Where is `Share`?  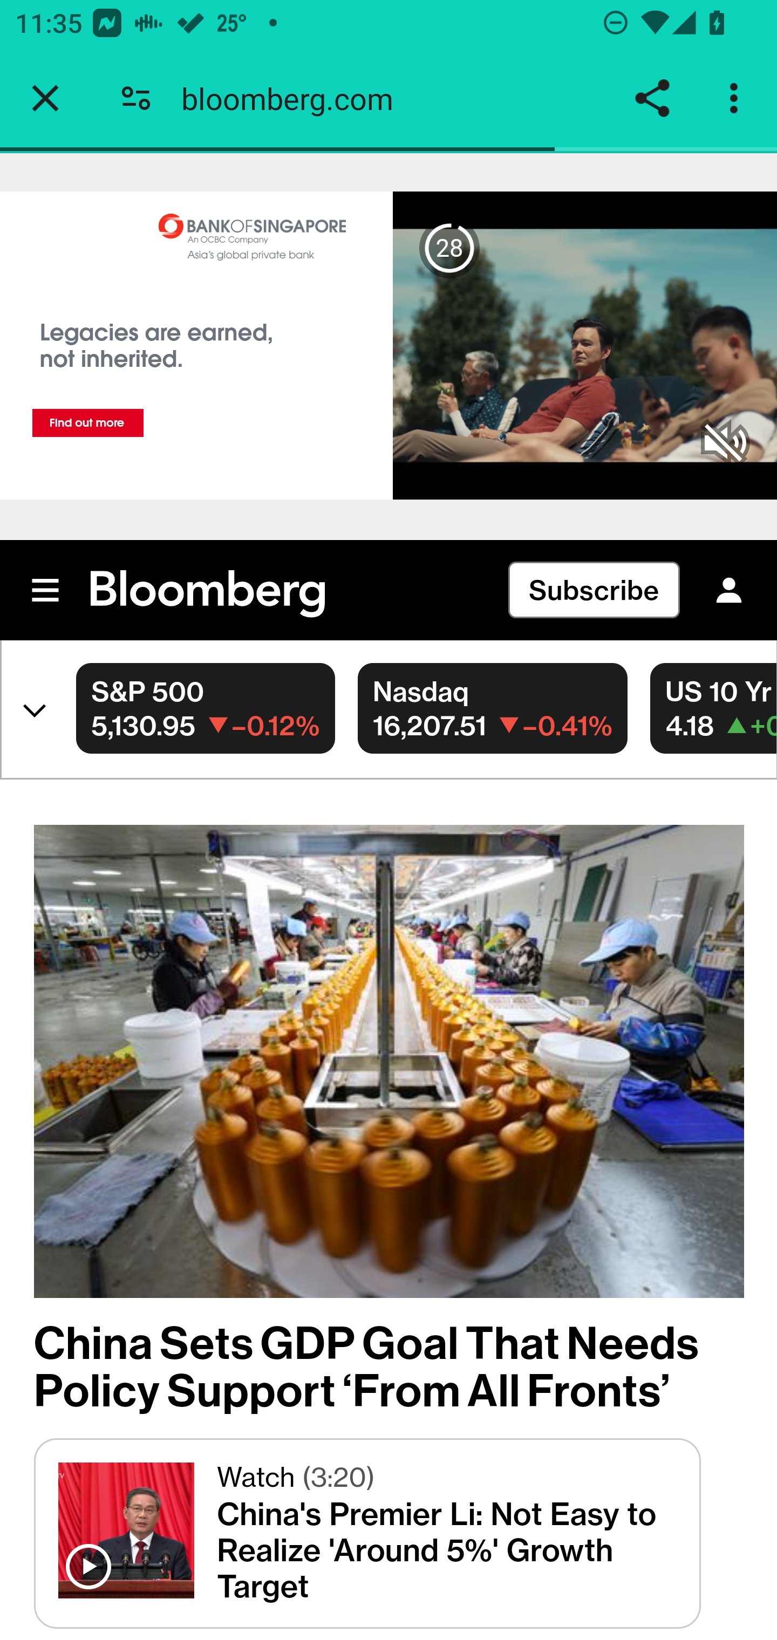
Share is located at coordinates (652, 98).